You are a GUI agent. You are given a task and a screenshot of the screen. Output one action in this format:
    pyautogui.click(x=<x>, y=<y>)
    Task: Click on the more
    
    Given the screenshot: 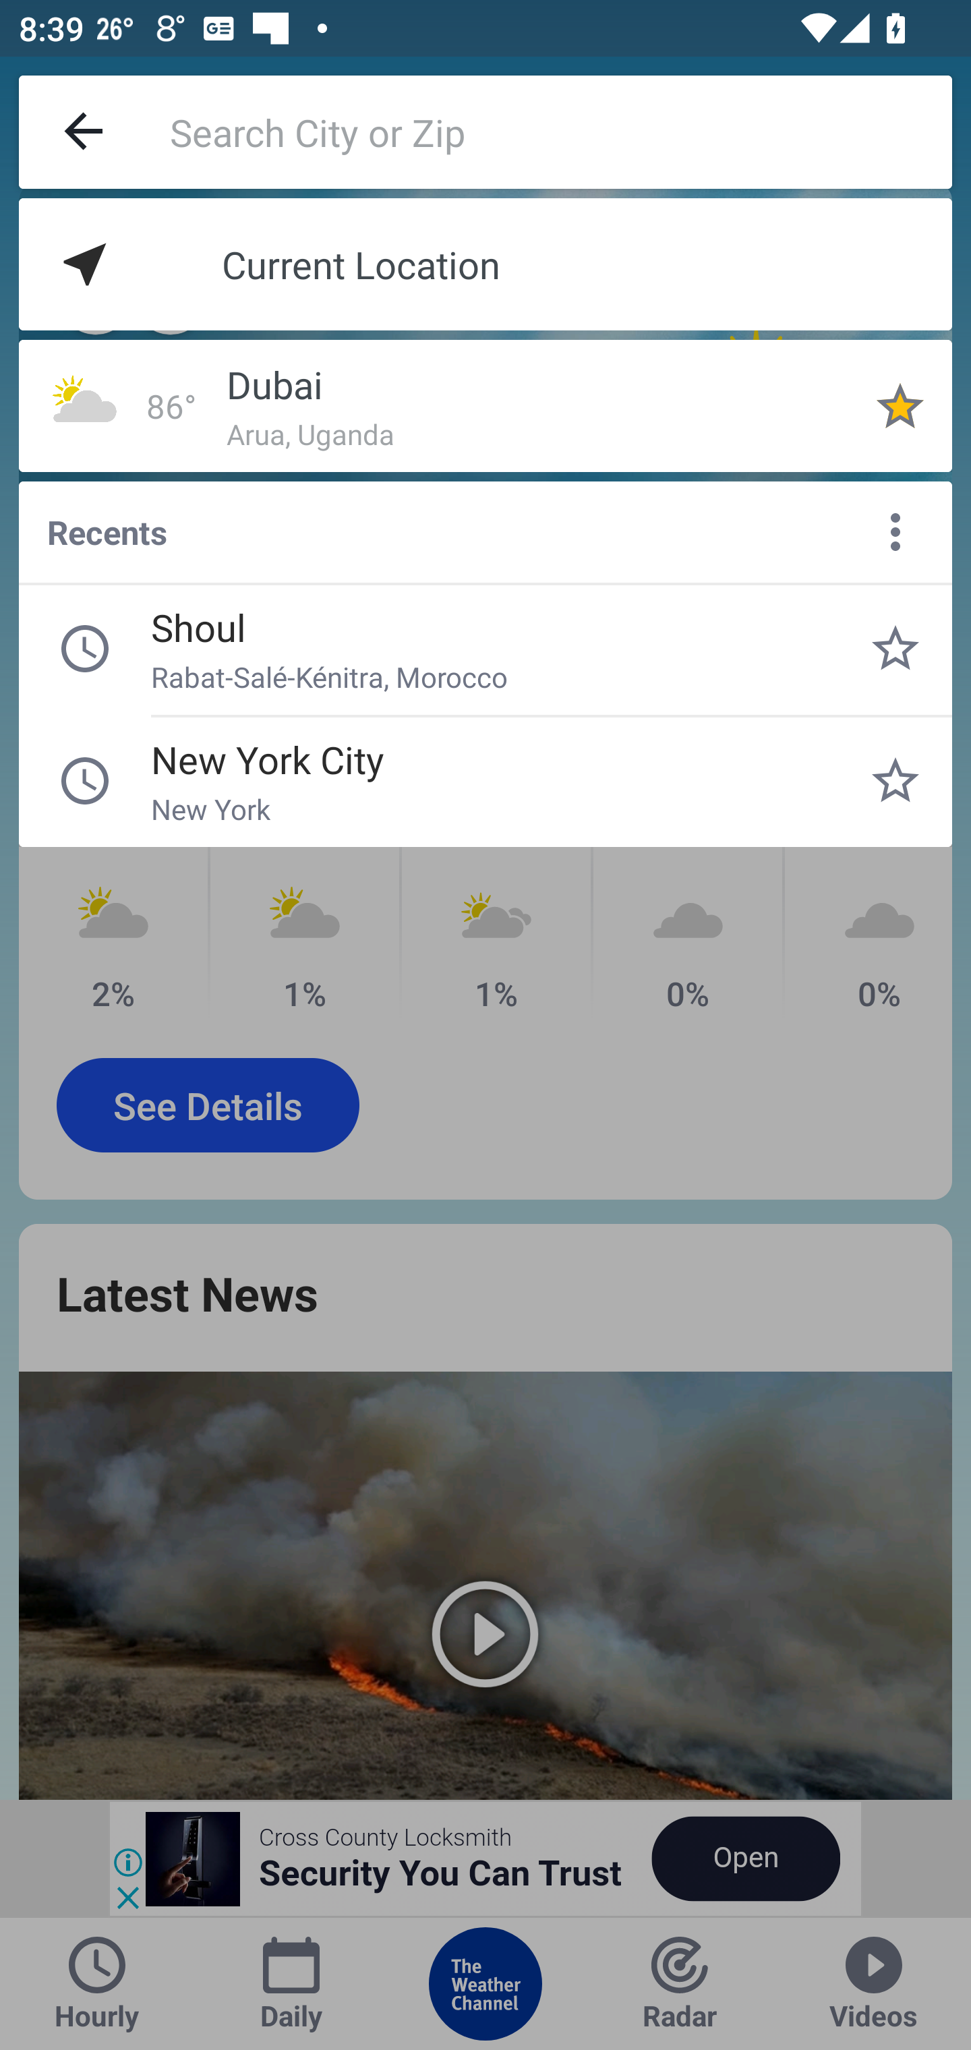 What is the action you would take?
    pyautogui.click(x=895, y=531)
    